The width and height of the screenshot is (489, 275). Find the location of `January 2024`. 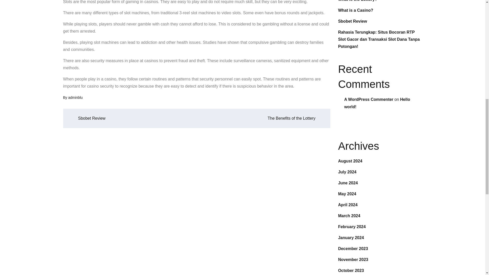

January 2024 is located at coordinates (351, 237).